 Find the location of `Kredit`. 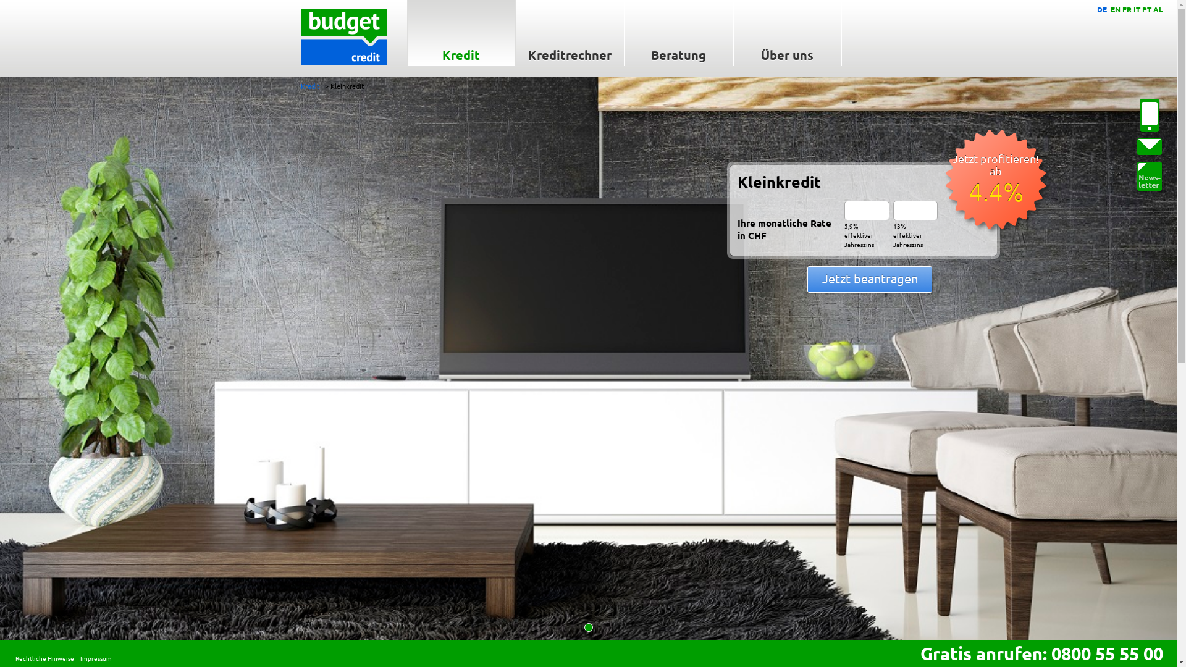

Kredit is located at coordinates (309, 86).